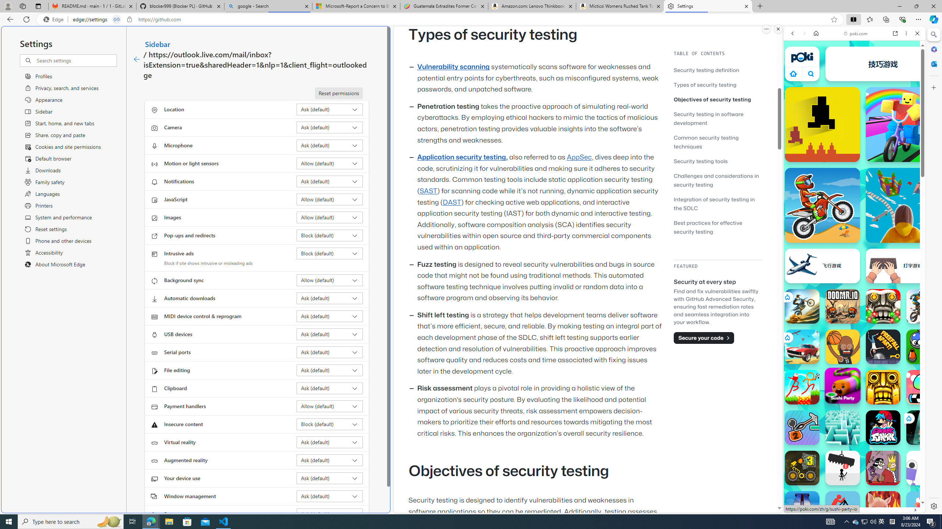 This screenshot has height=529, width=942. What do you see at coordinates (798, 488) in the screenshot?
I see `Global web icon` at bounding box center [798, 488].